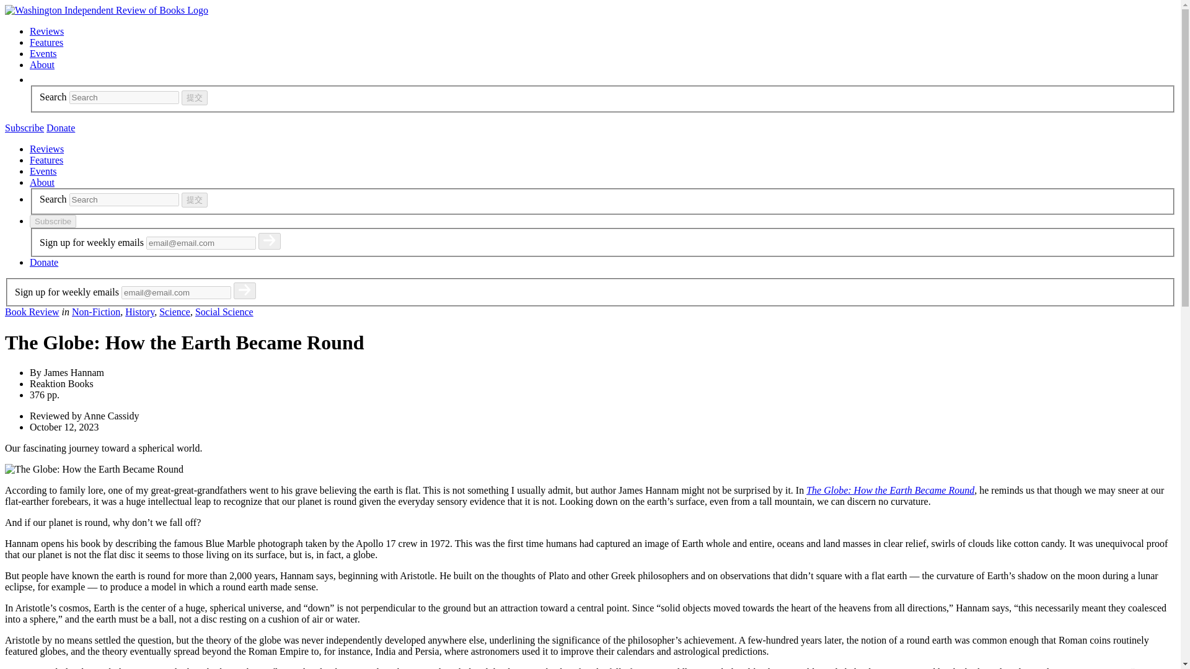 This screenshot has height=669, width=1190. What do you see at coordinates (47, 149) in the screenshot?
I see `Reviews` at bounding box center [47, 149].